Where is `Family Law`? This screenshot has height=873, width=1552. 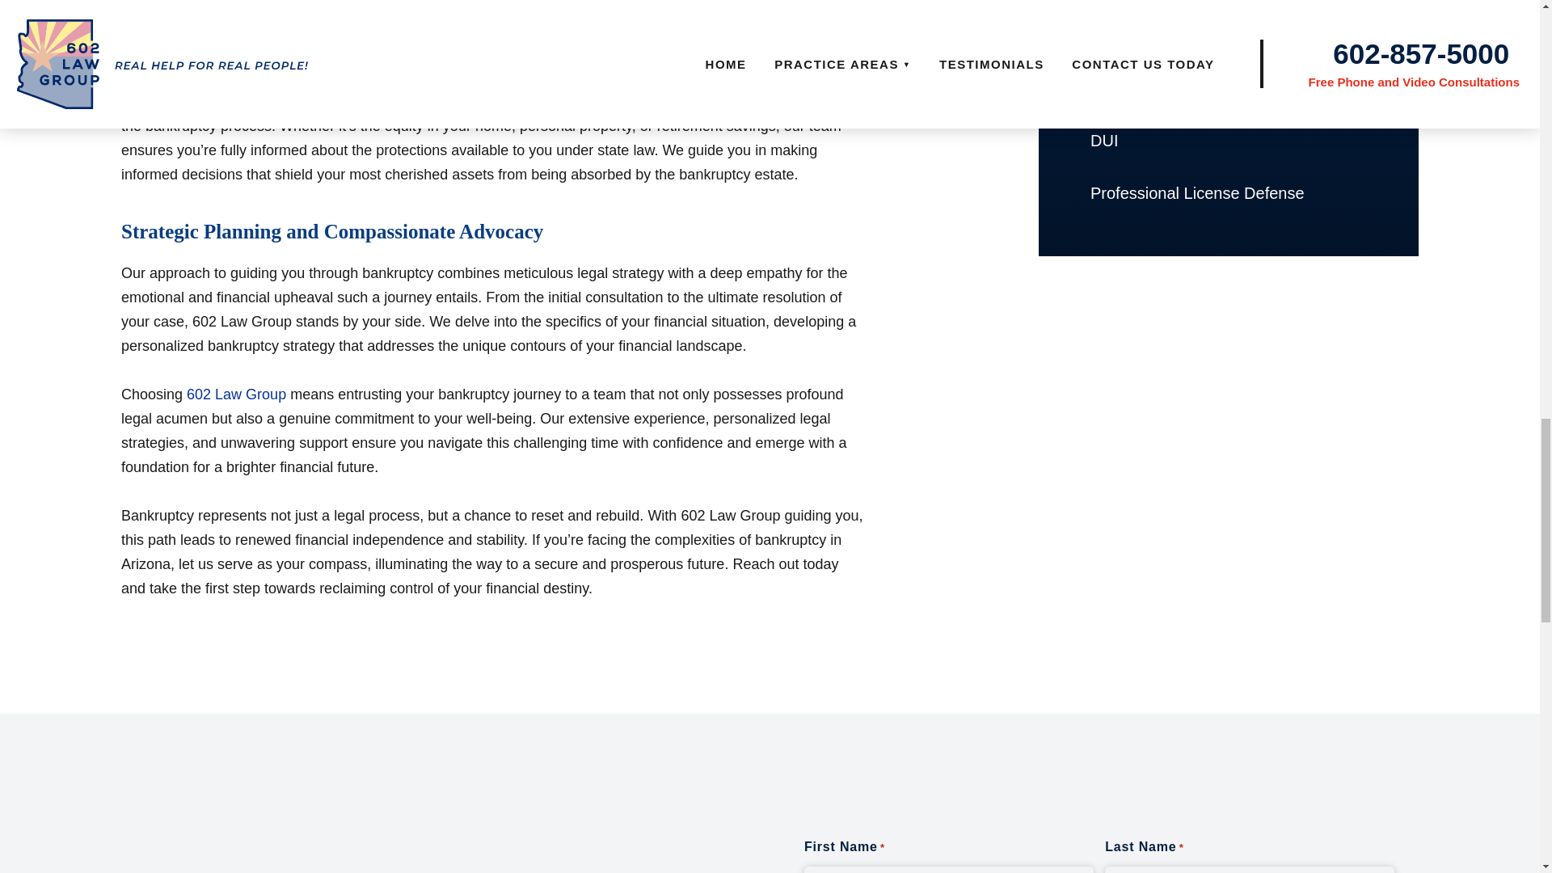
Family Law is located at coordinates (1228, 5).